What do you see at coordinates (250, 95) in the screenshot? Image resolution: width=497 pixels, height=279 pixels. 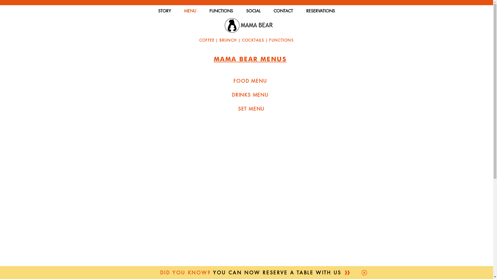 I see `DRINKS MENU` at bounding box center [250, 95].